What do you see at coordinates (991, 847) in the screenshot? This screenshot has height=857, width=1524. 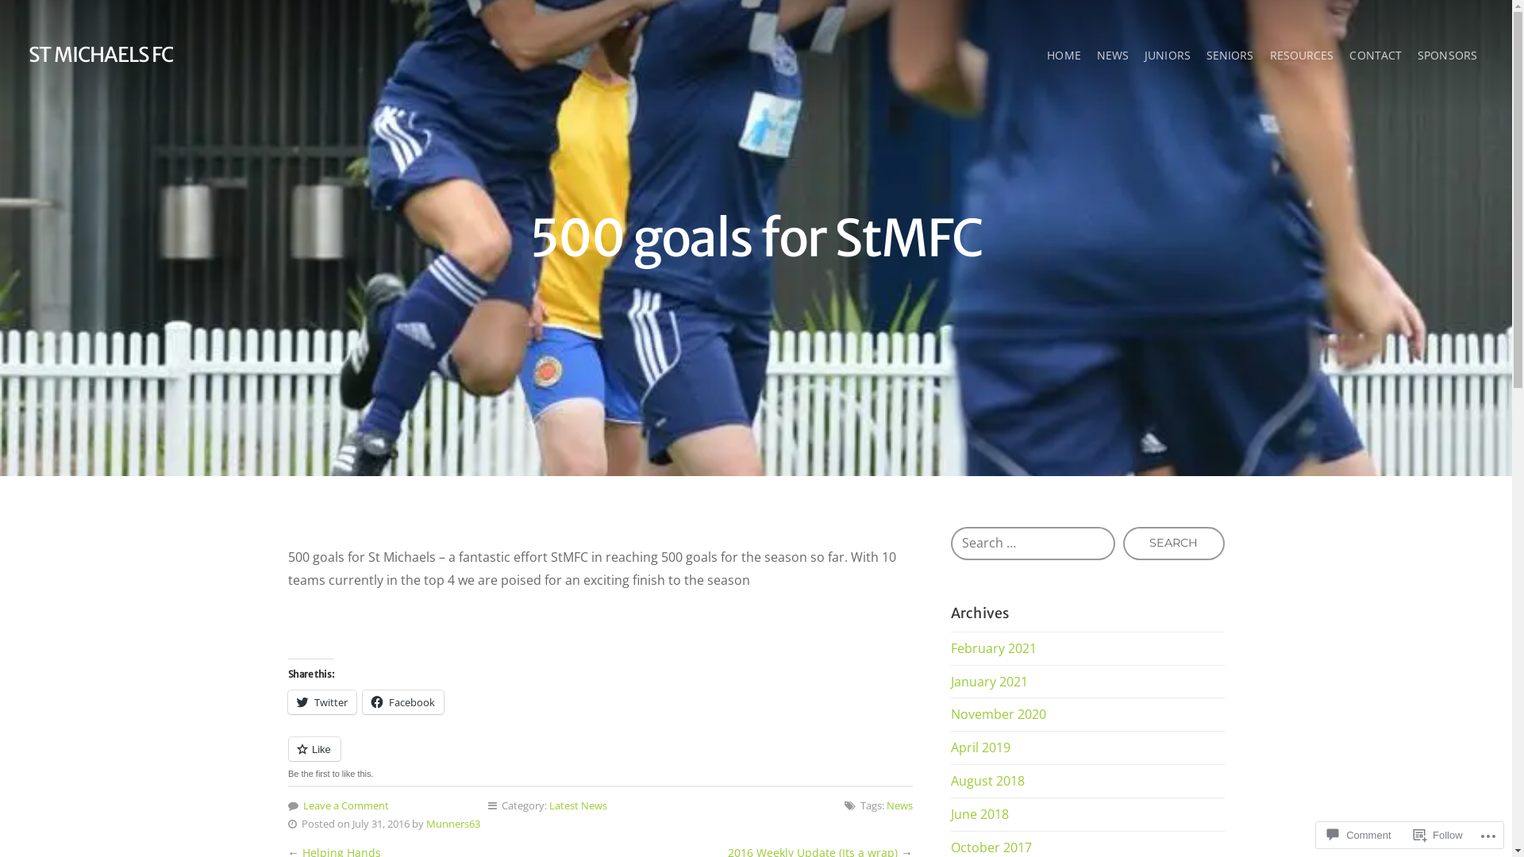 I see `October 2017` at bounding box center [991, 847].